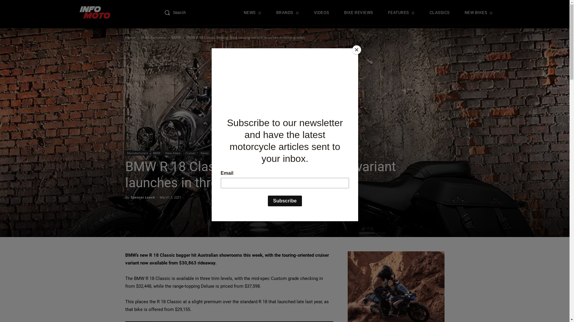 Image resolution: width=574 pixels, height=322 pixels. What do you see at coordinates (142, 197) in the screenshot?
I see `Spencer Leech` at bounding box center [142, 197].